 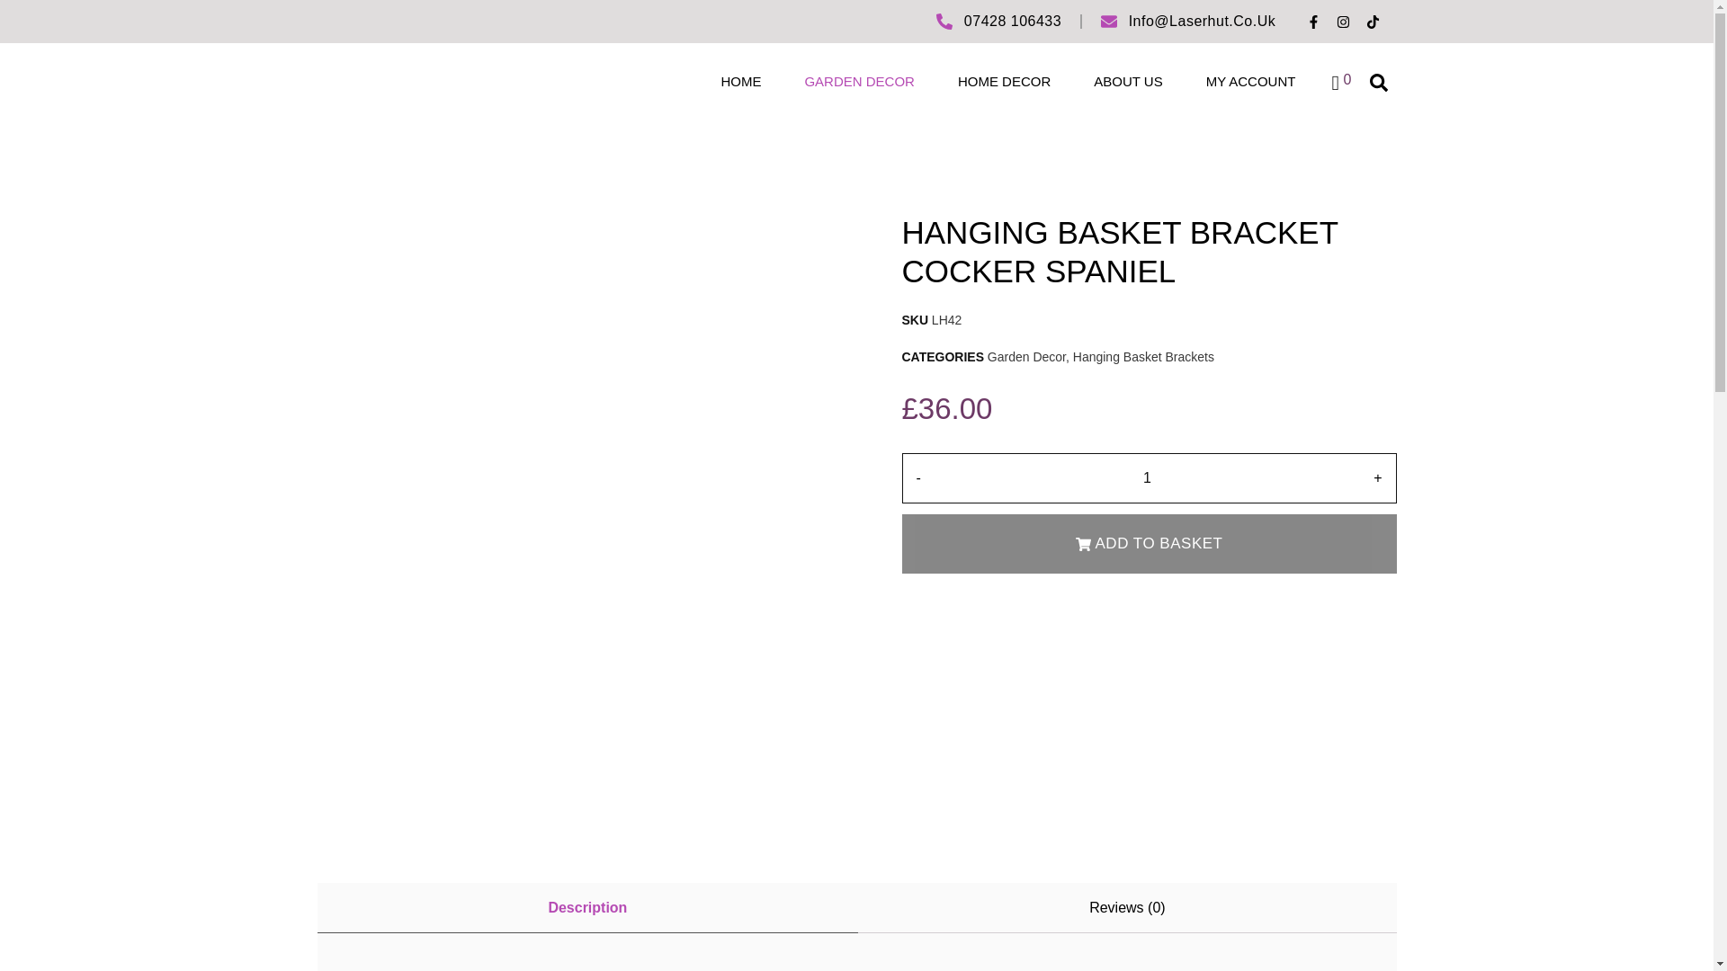 What do you see at coordinates (1147, 478) in the screenshot?
I see `1` at bounding box center [1147, 478].